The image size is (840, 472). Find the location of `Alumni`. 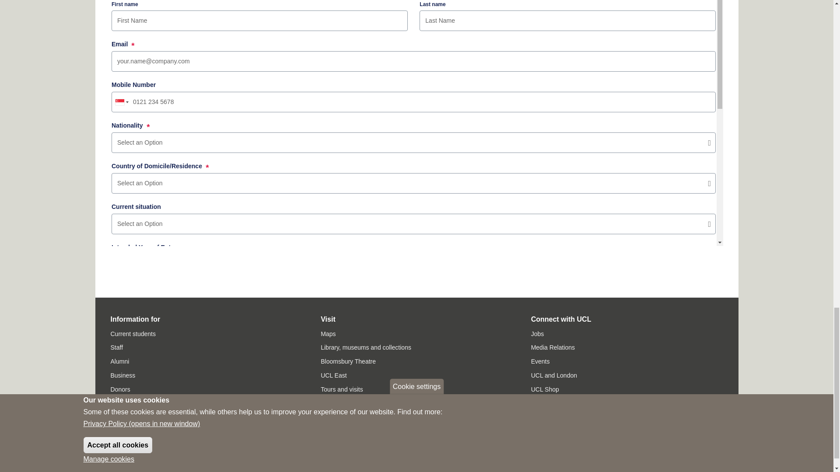

Alumni is located at coordinates (119, 361).